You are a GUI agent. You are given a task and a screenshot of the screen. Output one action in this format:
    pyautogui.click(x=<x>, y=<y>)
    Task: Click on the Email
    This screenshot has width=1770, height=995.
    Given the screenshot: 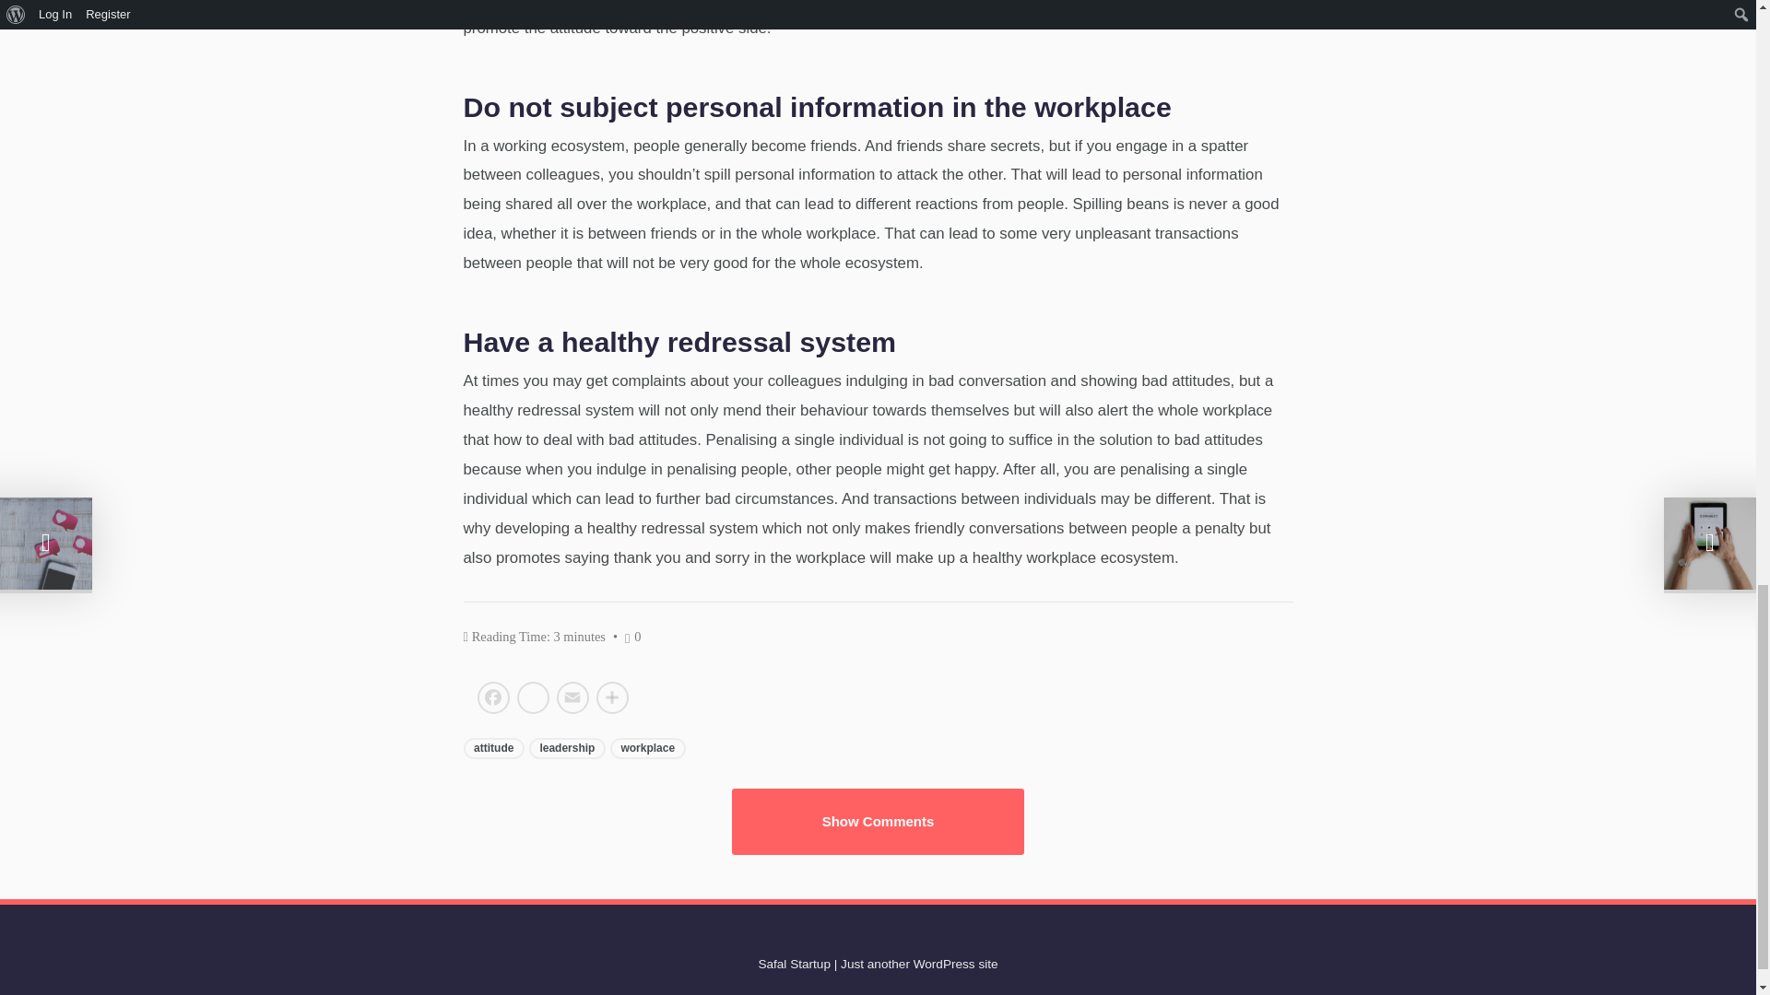 What is the action you would take?
    pyautogui.click(x=572, y=699)
    